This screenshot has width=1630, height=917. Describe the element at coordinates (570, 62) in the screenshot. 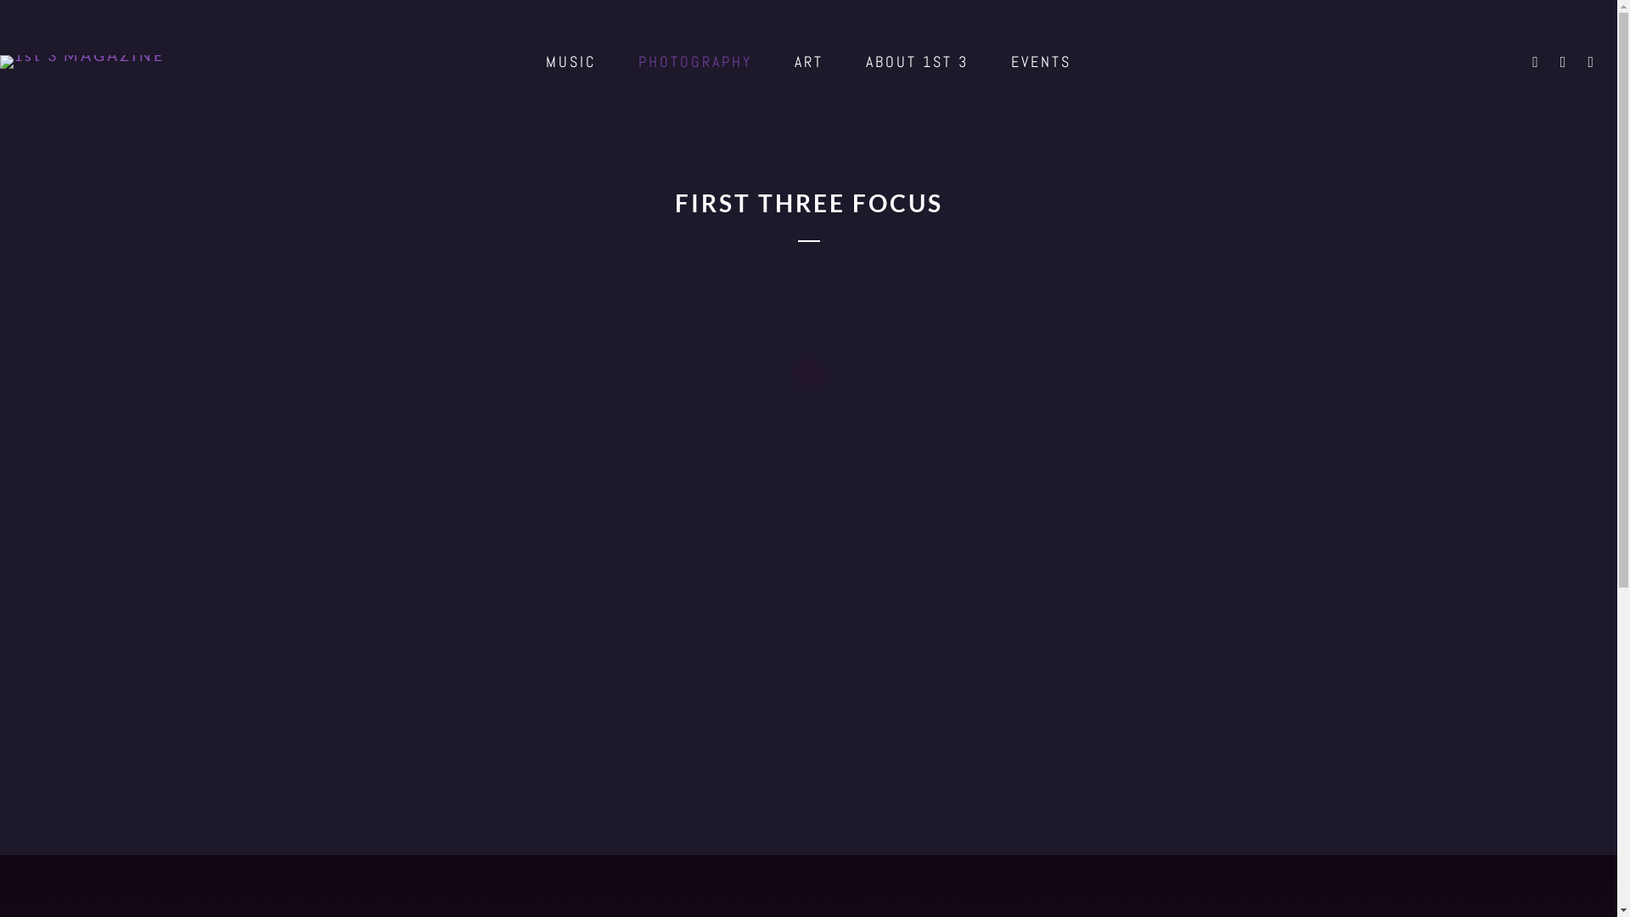

I see `MUSIC` at that location.